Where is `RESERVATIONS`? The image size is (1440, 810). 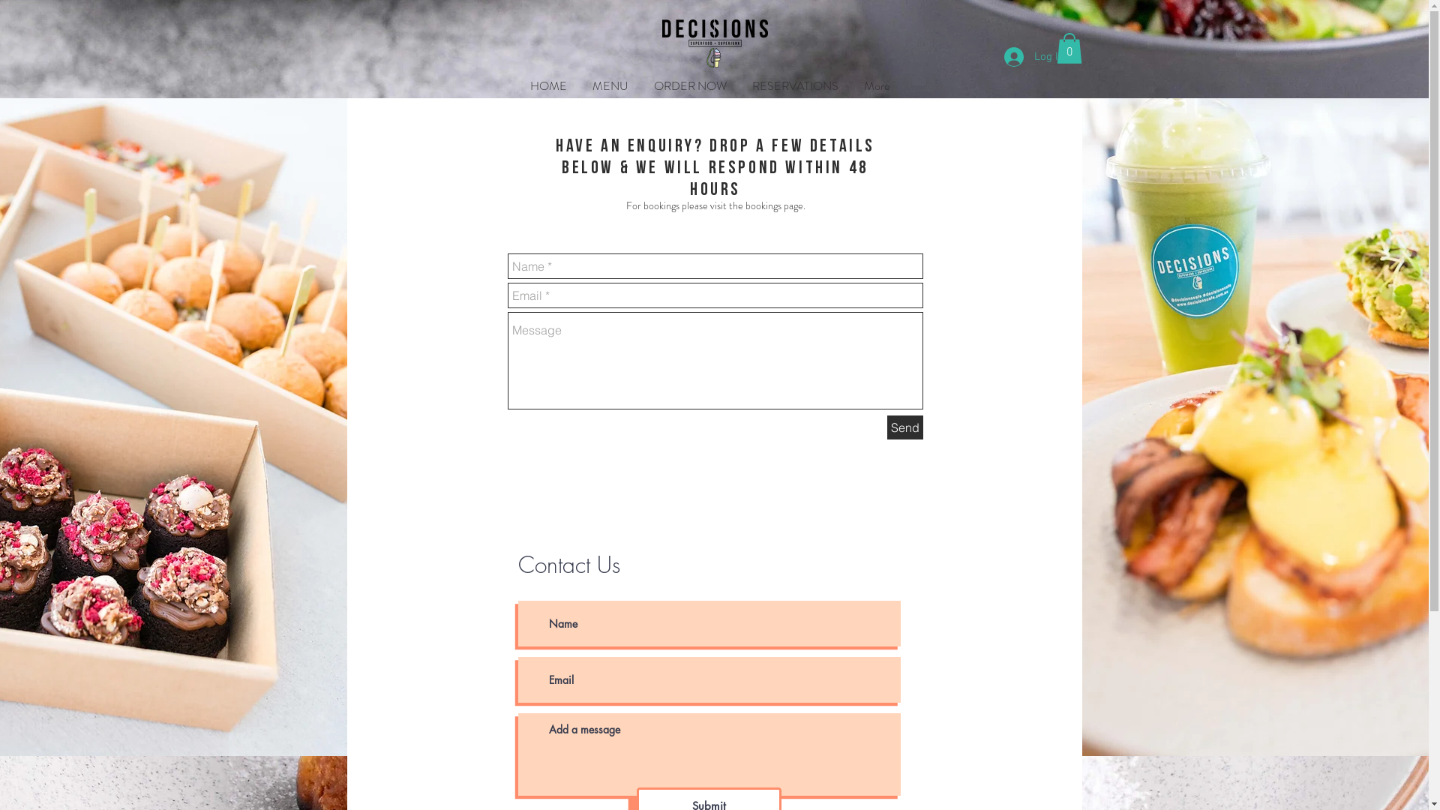 RESERVATIONS is located at coordinates (795, 85).